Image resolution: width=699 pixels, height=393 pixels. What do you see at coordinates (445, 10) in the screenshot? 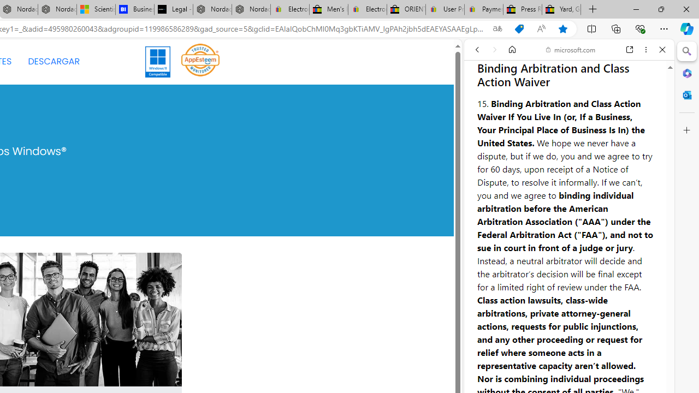
I see `User Privacy Notice | eBay` at bounding box center [445, 10].